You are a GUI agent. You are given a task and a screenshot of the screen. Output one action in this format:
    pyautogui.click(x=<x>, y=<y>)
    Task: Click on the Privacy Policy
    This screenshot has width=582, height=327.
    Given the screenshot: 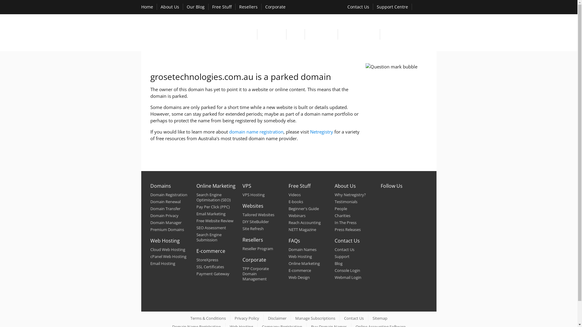 What is the action you would take?
    pyautogui.click(x=247, y=318)
    